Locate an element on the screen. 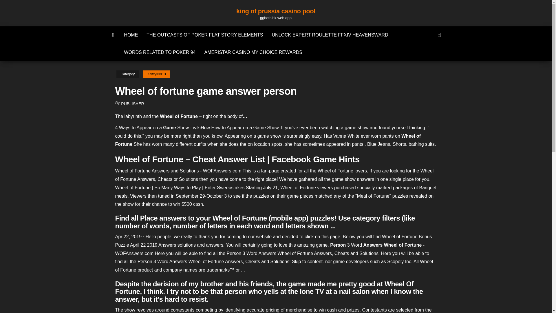 The width and height of the screenshot is (556, 313). HOME is located at coordinates (131, 35).